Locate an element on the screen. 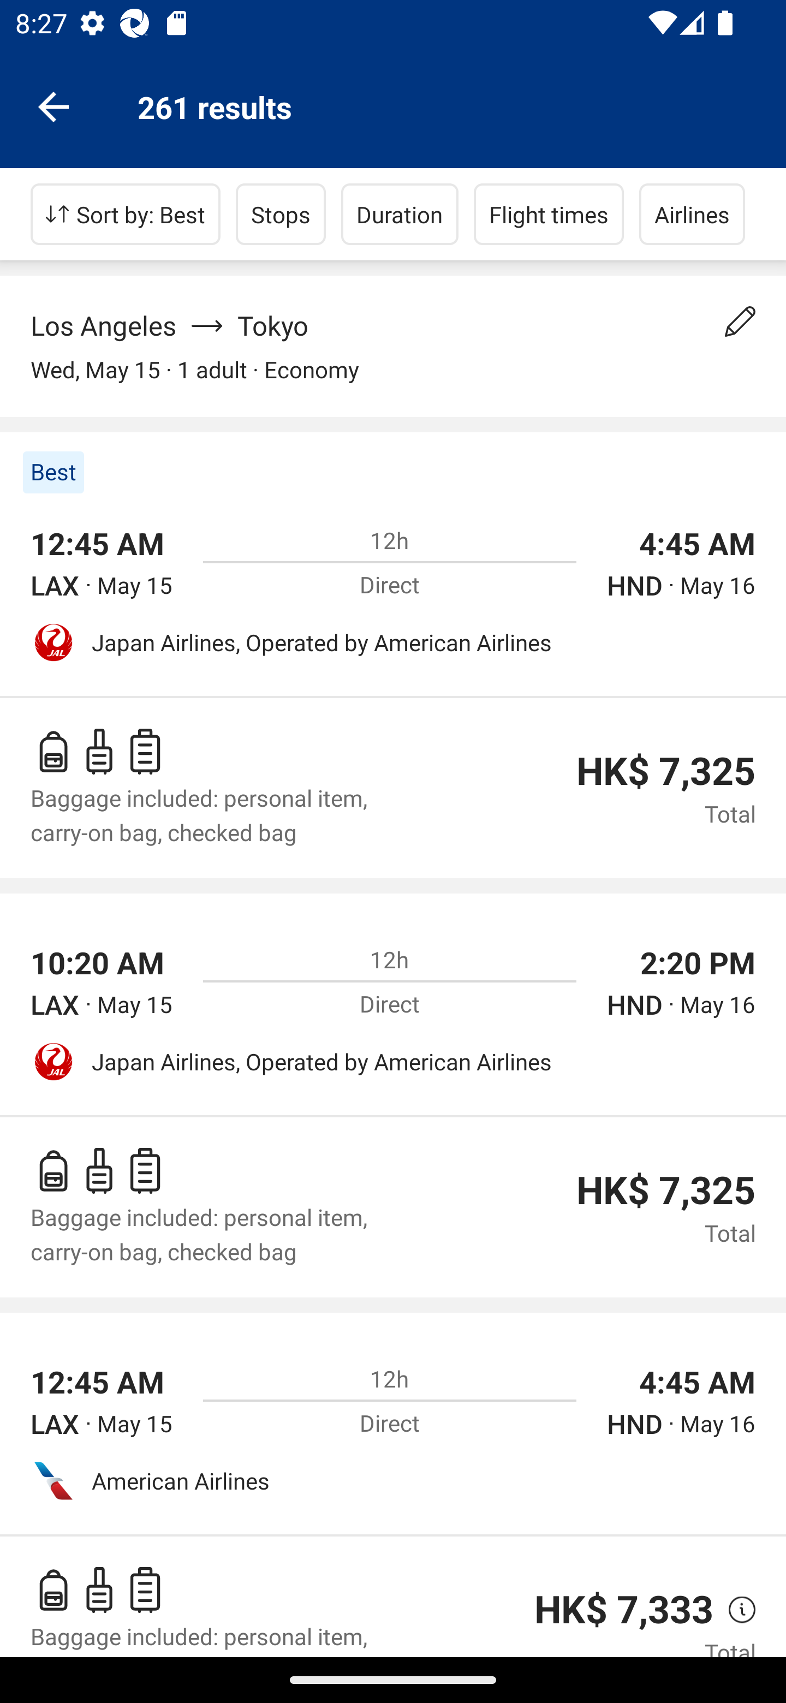 This screenshot has width=786, height=1703. Change your search details is located at coordinates (740, 321).